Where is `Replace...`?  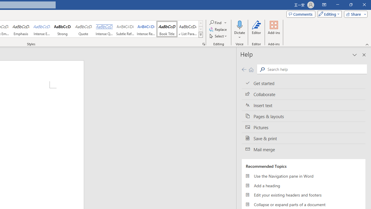
Replace... is located at coordinates (219, 30).